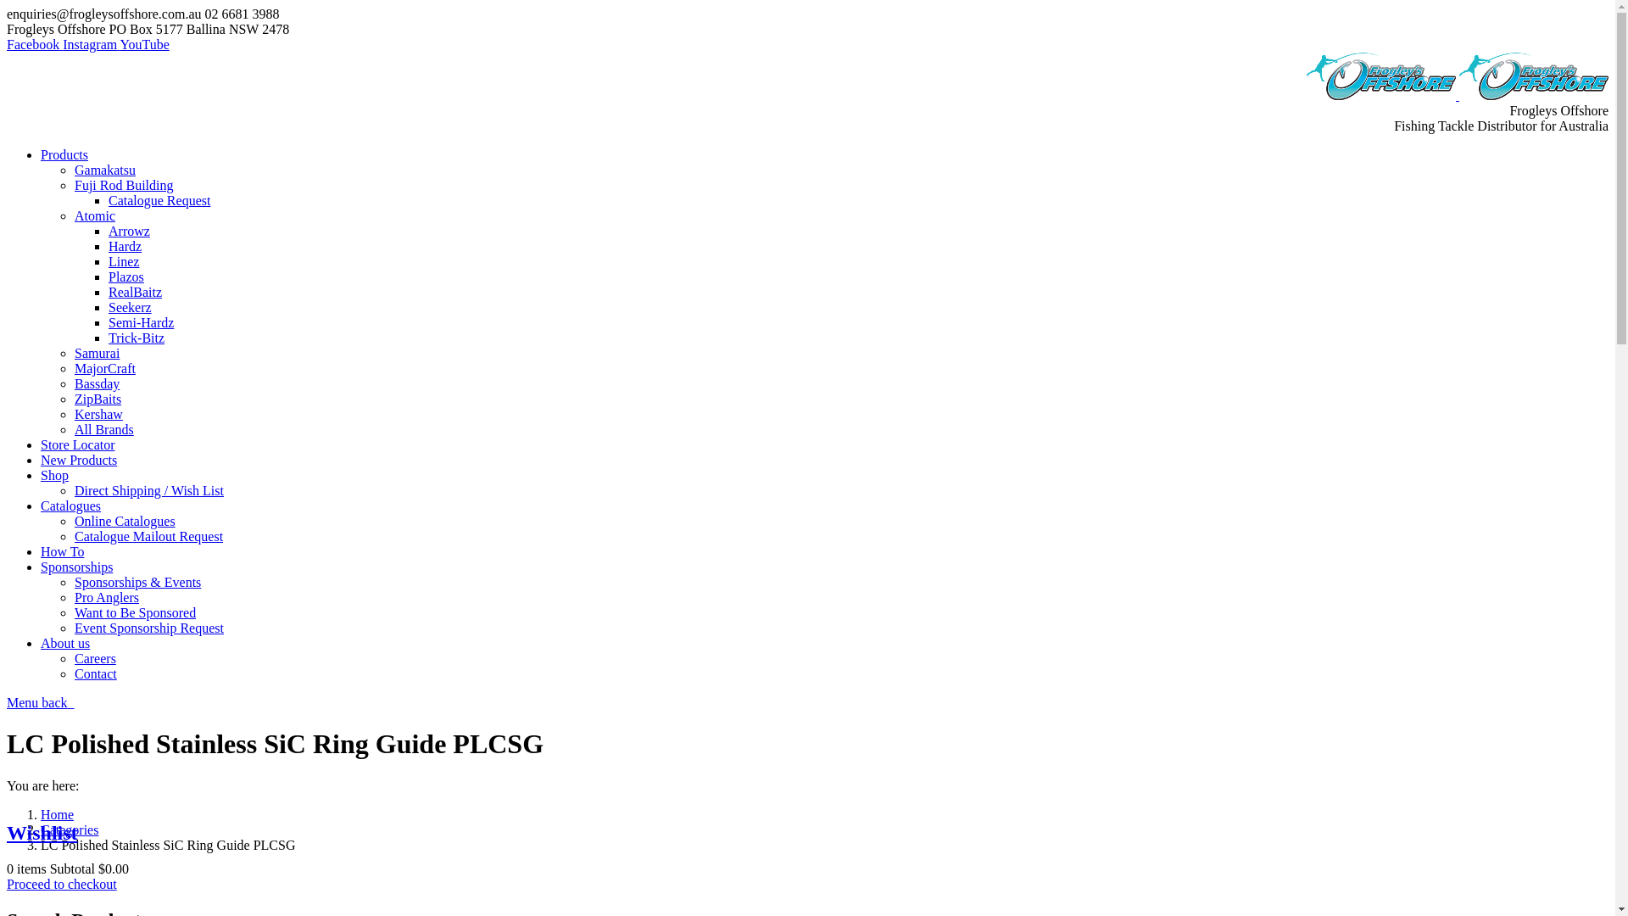  What do you see at coordinates (131, 307) in the screenshot?
I see `Seekerz` at bounding box center [131, 307].